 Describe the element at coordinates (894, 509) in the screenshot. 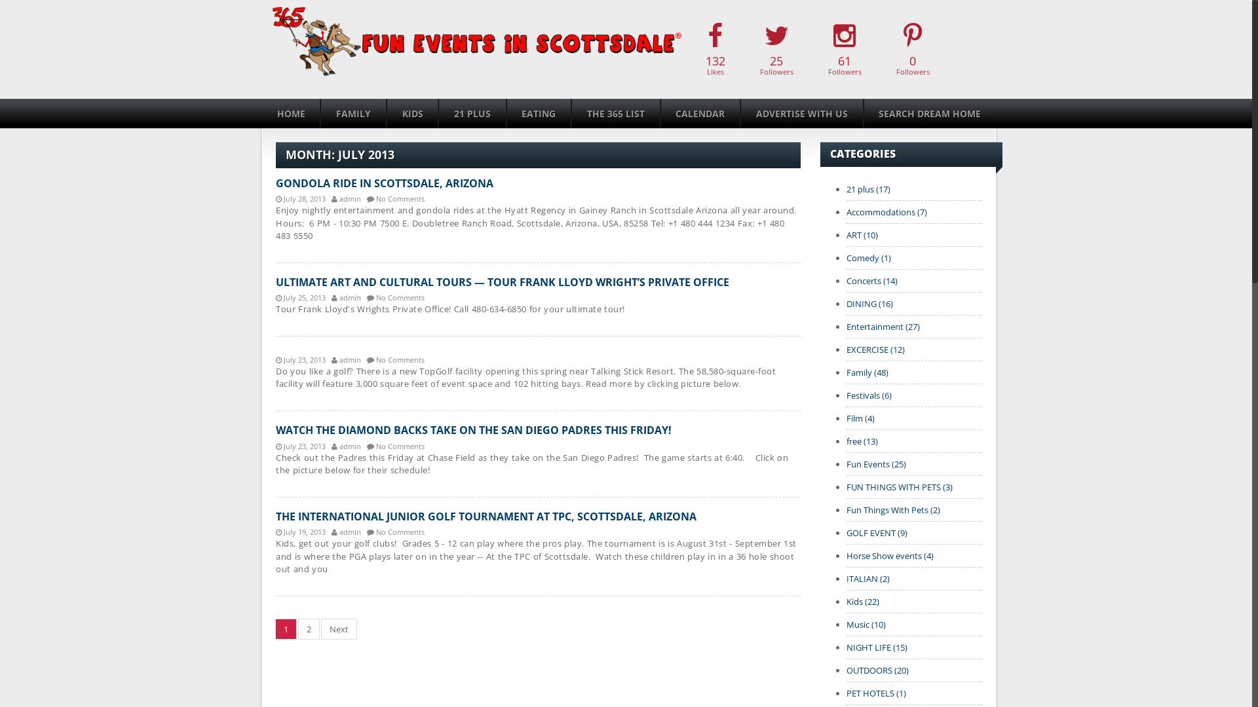

I see `Fun Things With Pets (2)` at that location.